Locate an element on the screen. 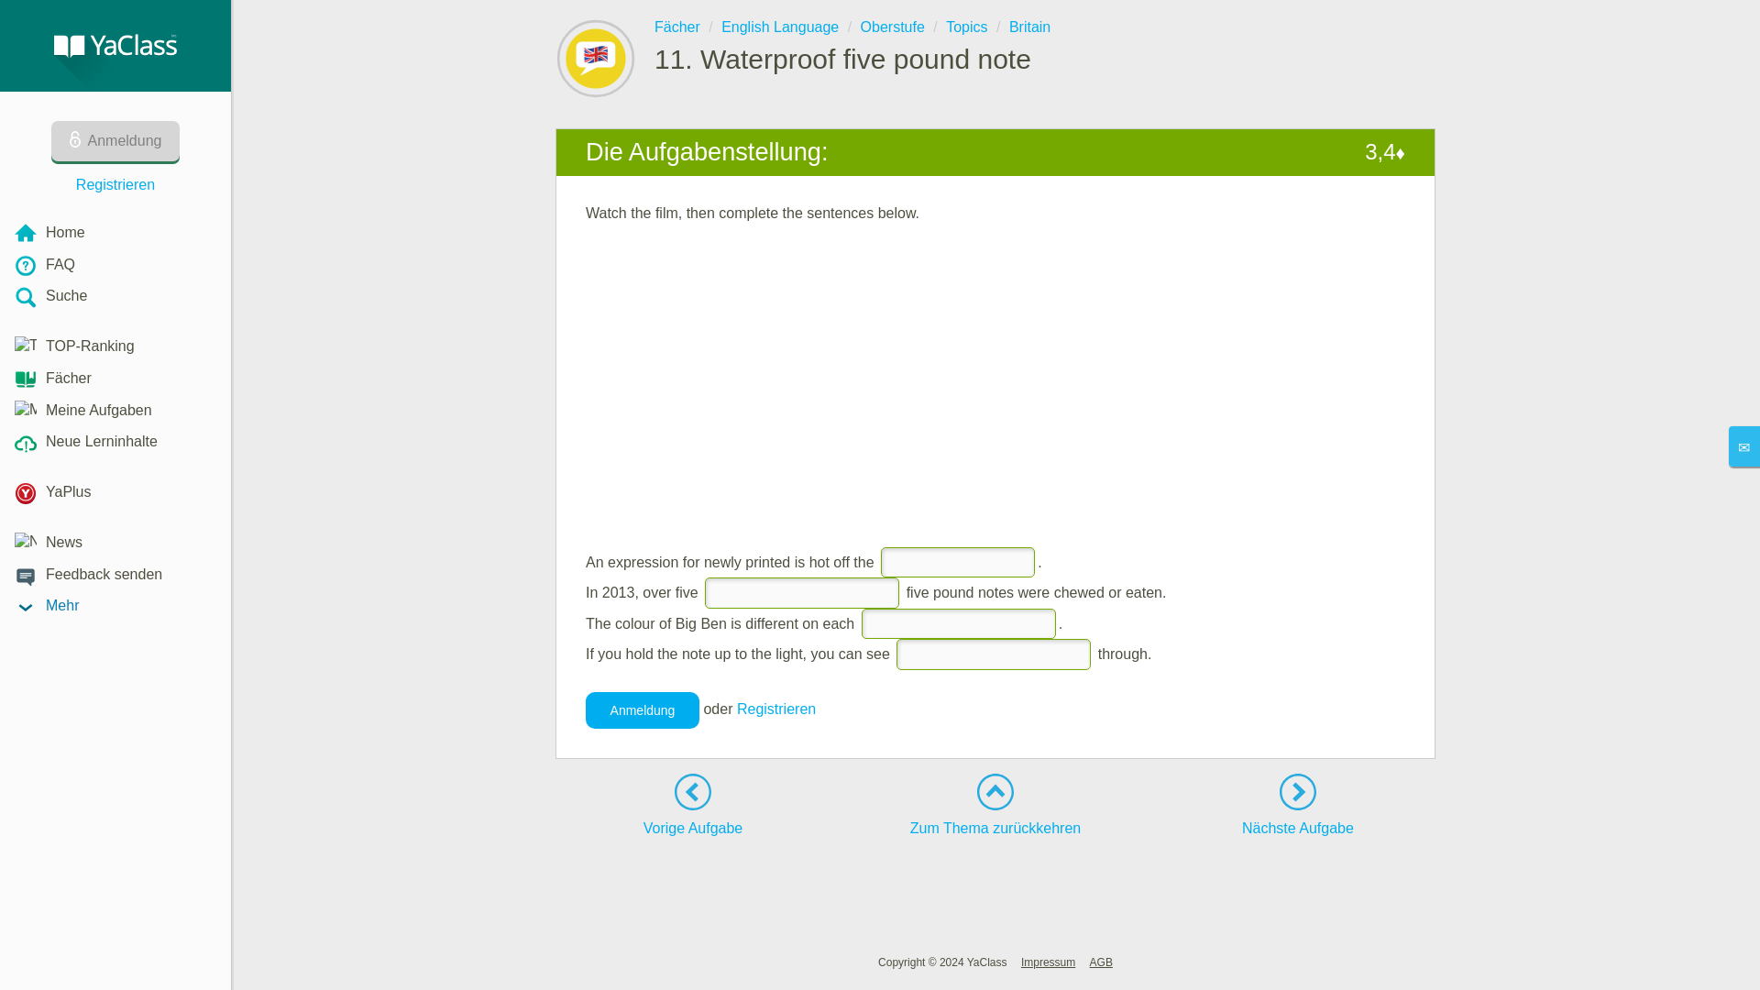 This screenshot has height=990, width=1760. News is located at coordinates (115, 542).